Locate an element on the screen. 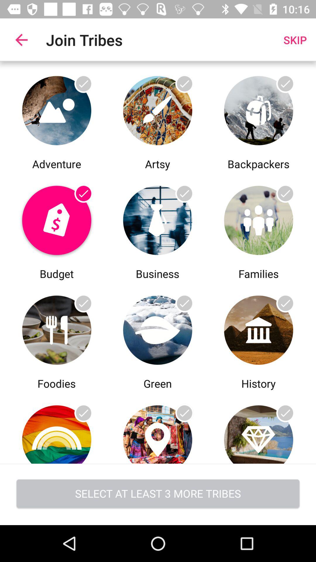 The height and width of the screenshot is (562, 316). select artsy category is located at coordinates (157, 109).